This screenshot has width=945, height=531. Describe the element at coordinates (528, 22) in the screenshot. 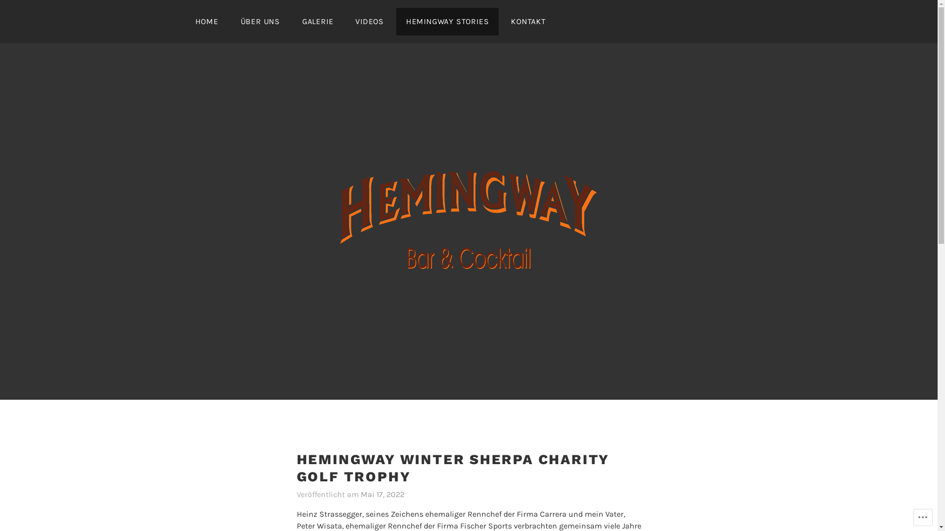

I see `KONTAKT` at that location.